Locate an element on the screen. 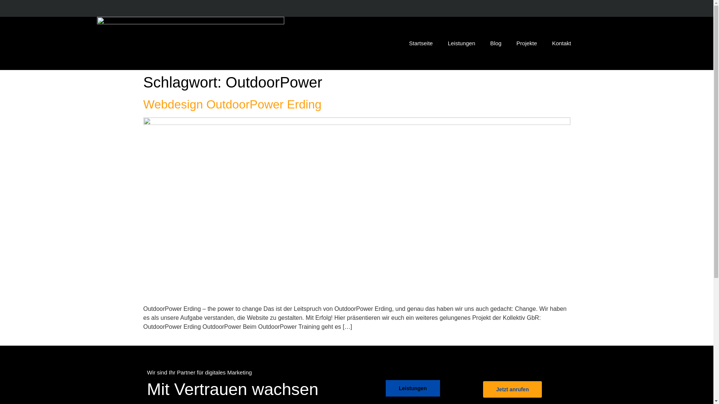 Image resolution: width=719 pixels, height=404 pixels. Leistungen is located at coordinates (461, 43).